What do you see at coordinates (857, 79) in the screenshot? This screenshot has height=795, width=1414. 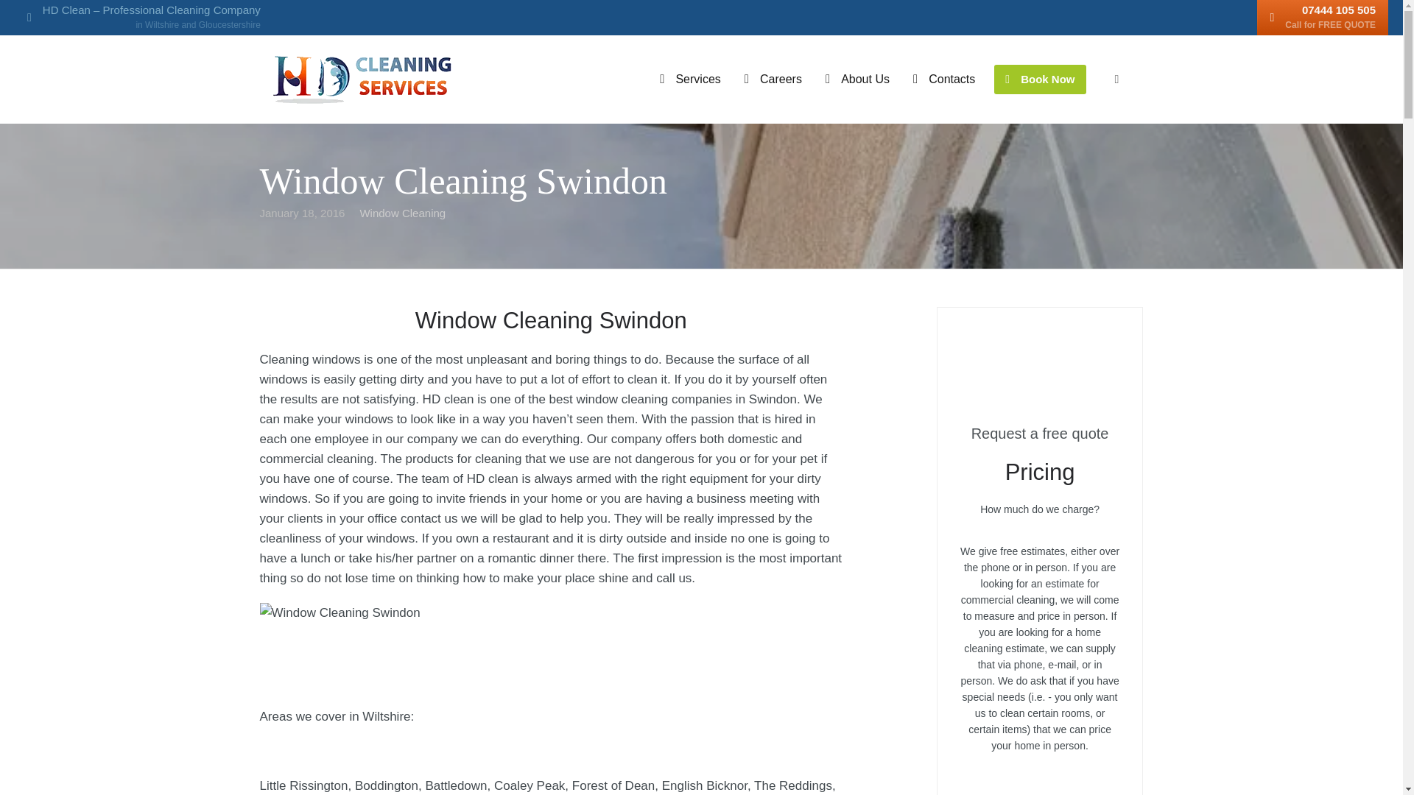 I see `Contacts` at bounding box center [857, 79].